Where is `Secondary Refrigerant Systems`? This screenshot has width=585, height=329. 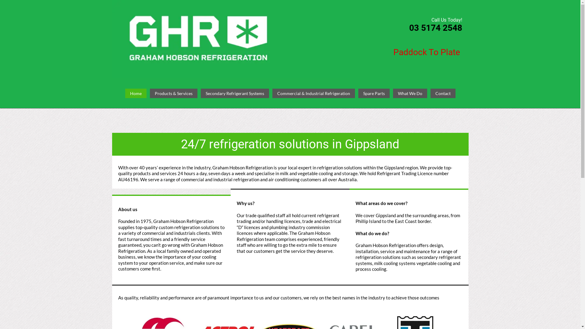
Secondary Refrigerant Systems is located at coordinates (235, 94).